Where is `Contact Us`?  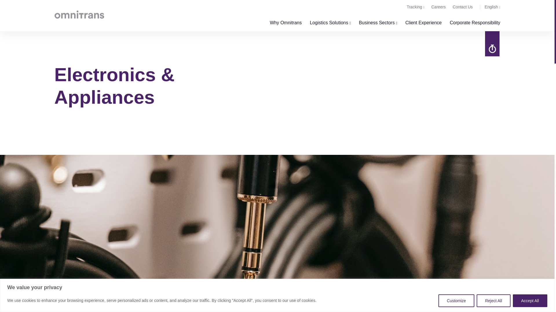
Contact Us is located at coordinates (462, 7).